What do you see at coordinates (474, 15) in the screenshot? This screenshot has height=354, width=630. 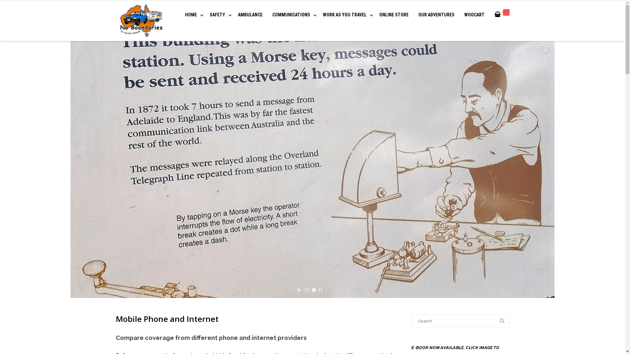 I see `WOOCART` at bounding box center [474, 15].